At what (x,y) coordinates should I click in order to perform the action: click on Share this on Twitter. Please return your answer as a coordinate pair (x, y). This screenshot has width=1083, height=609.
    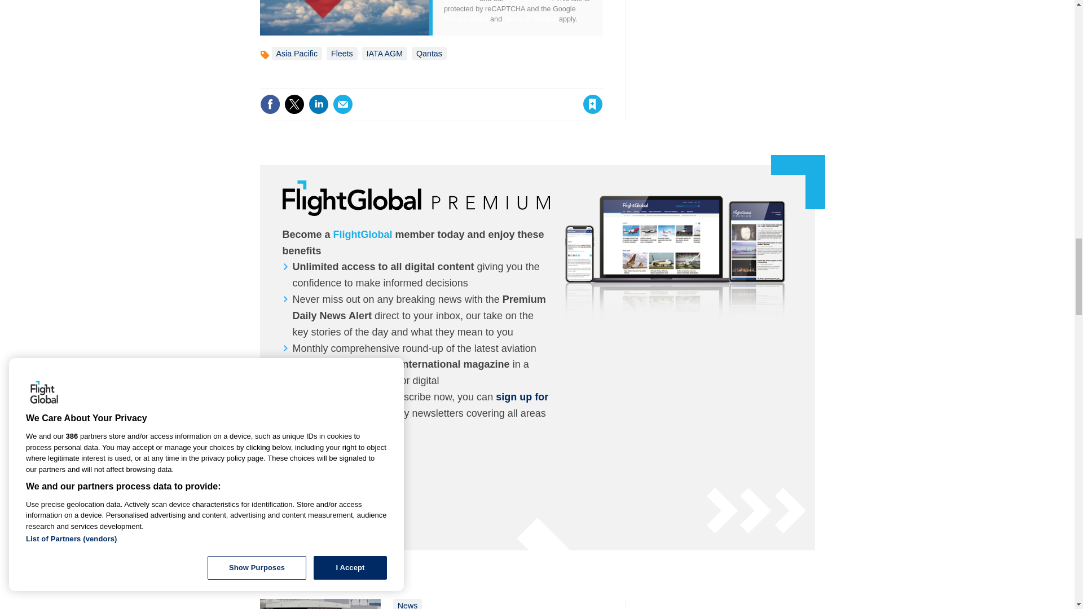
    Looking at the image, I should click on (294, 104).